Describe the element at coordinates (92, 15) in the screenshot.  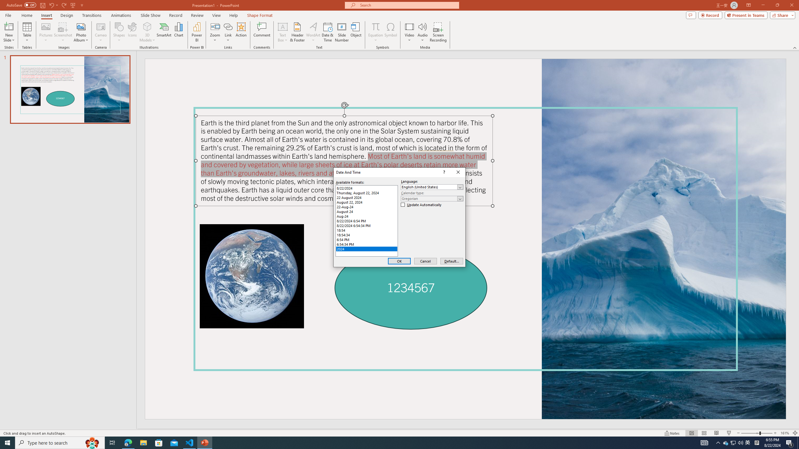
I see `Transitions` at that location.